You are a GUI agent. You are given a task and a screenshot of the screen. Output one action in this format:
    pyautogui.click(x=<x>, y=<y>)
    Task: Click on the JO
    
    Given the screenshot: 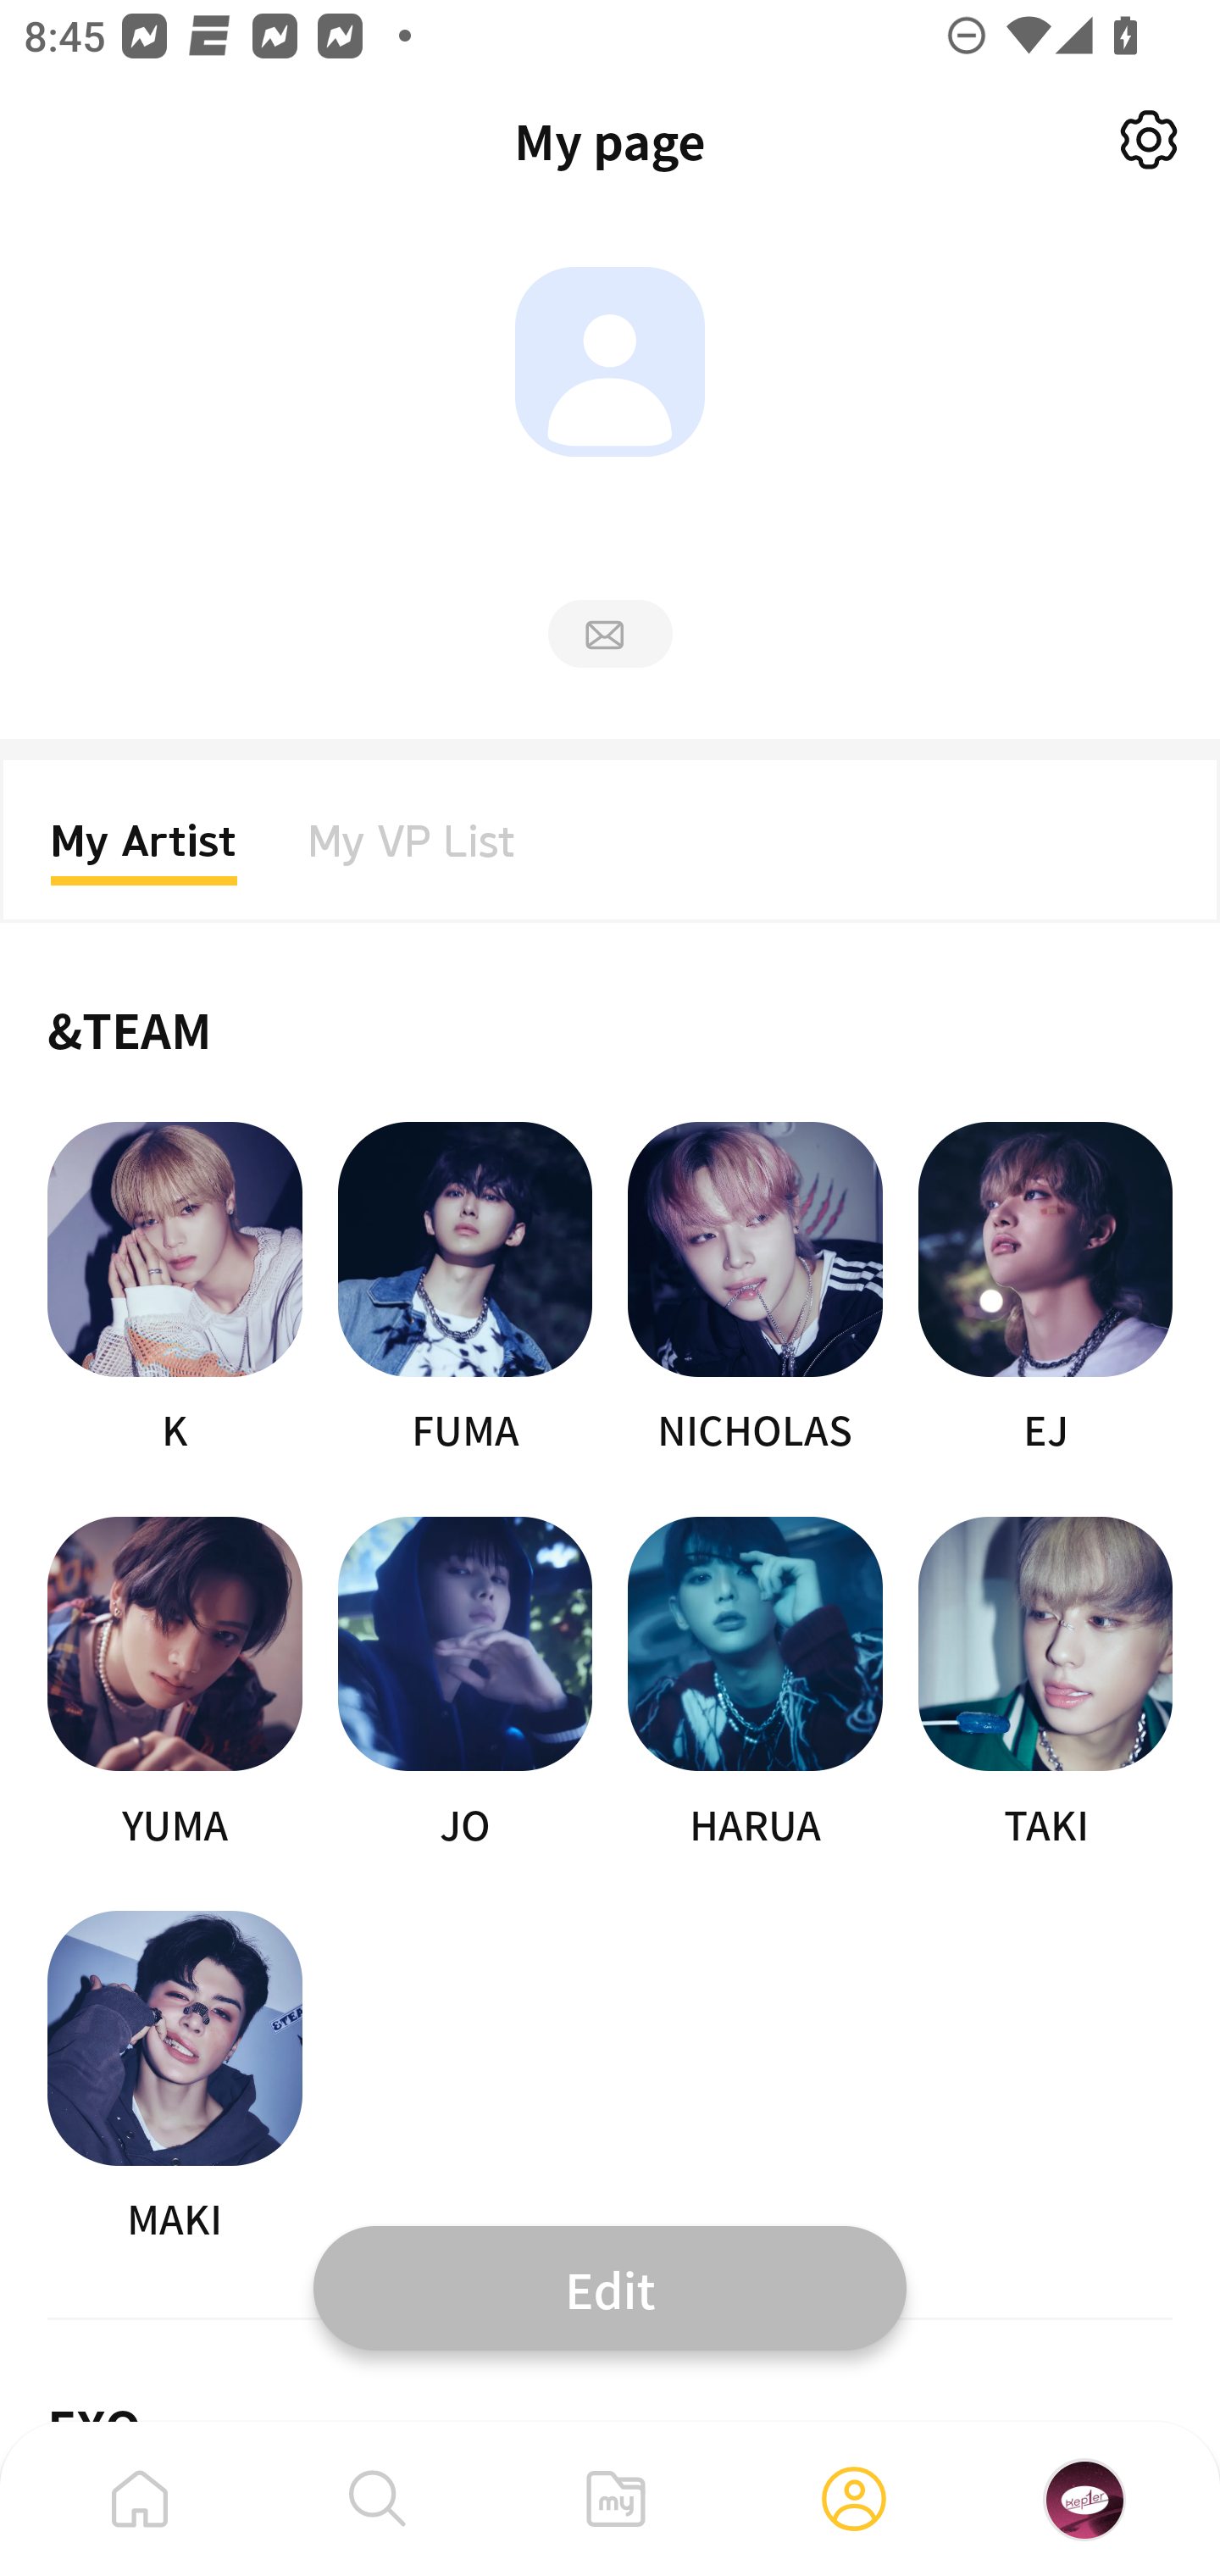 What is the action you would take?
    pyautogui.click(x=464, y=1685)
    